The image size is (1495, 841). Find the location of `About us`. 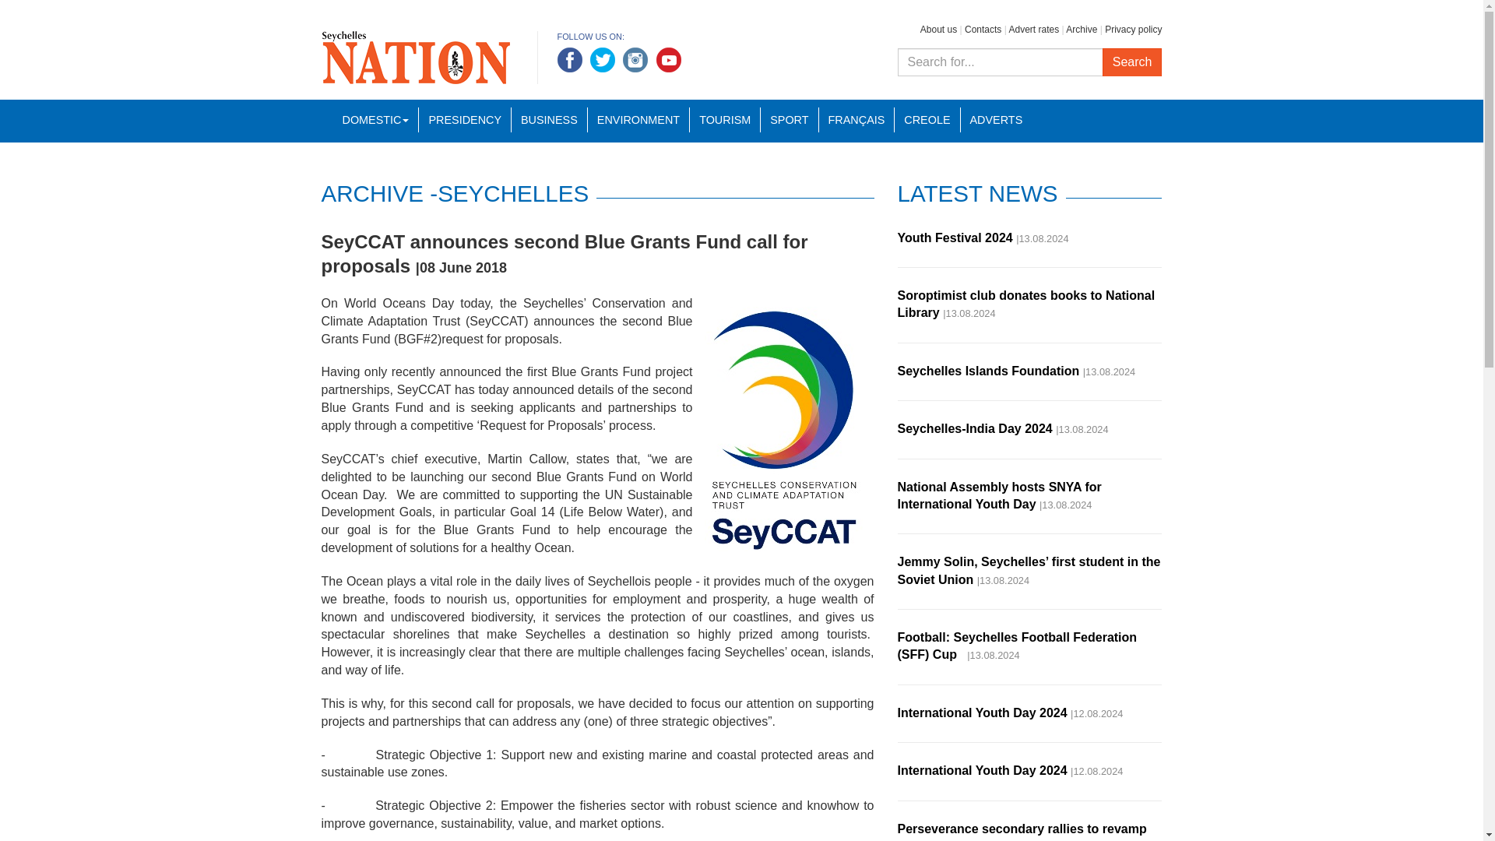

About us is located at coordinates (938, 30).